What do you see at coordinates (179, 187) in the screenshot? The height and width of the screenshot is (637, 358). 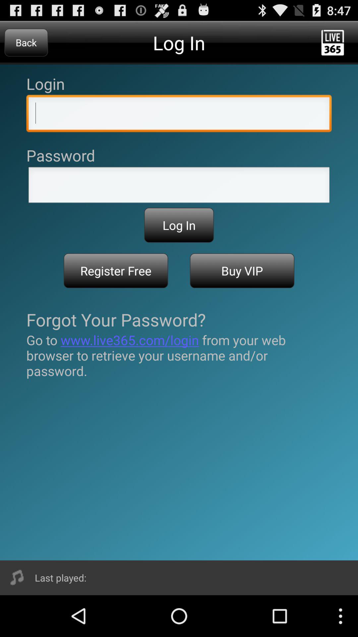 I see `enter your password` at bounding box center [179, 187].